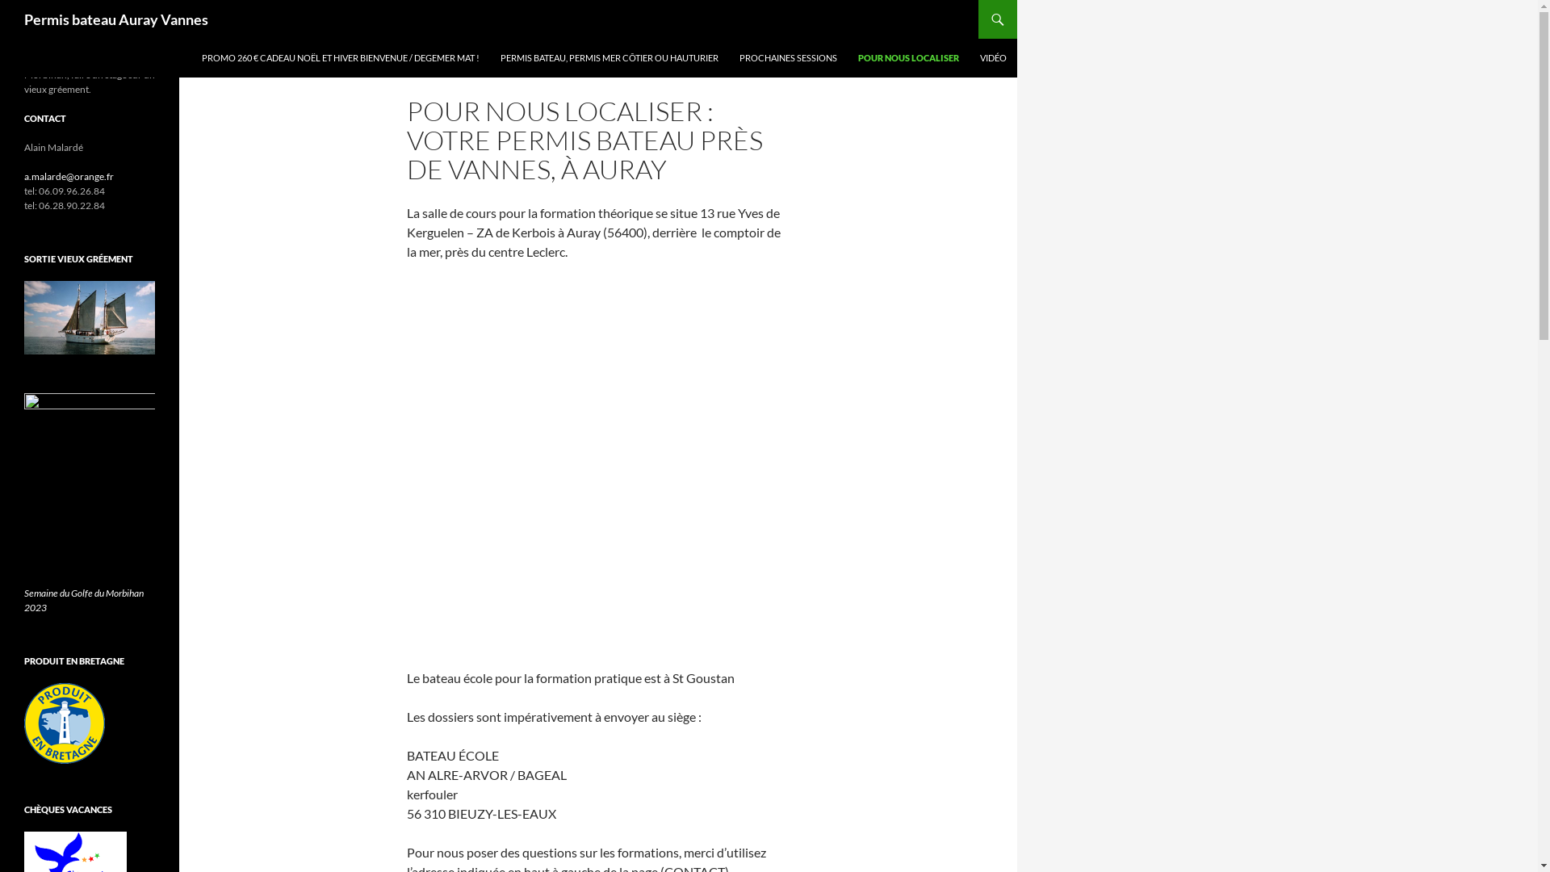 Image resolution: width=1550 pixels, height=872 pixels. Describe the element at coordinates (909, 58) in the screenshot. I see `POUR NOUS LOCALISER` at that location.